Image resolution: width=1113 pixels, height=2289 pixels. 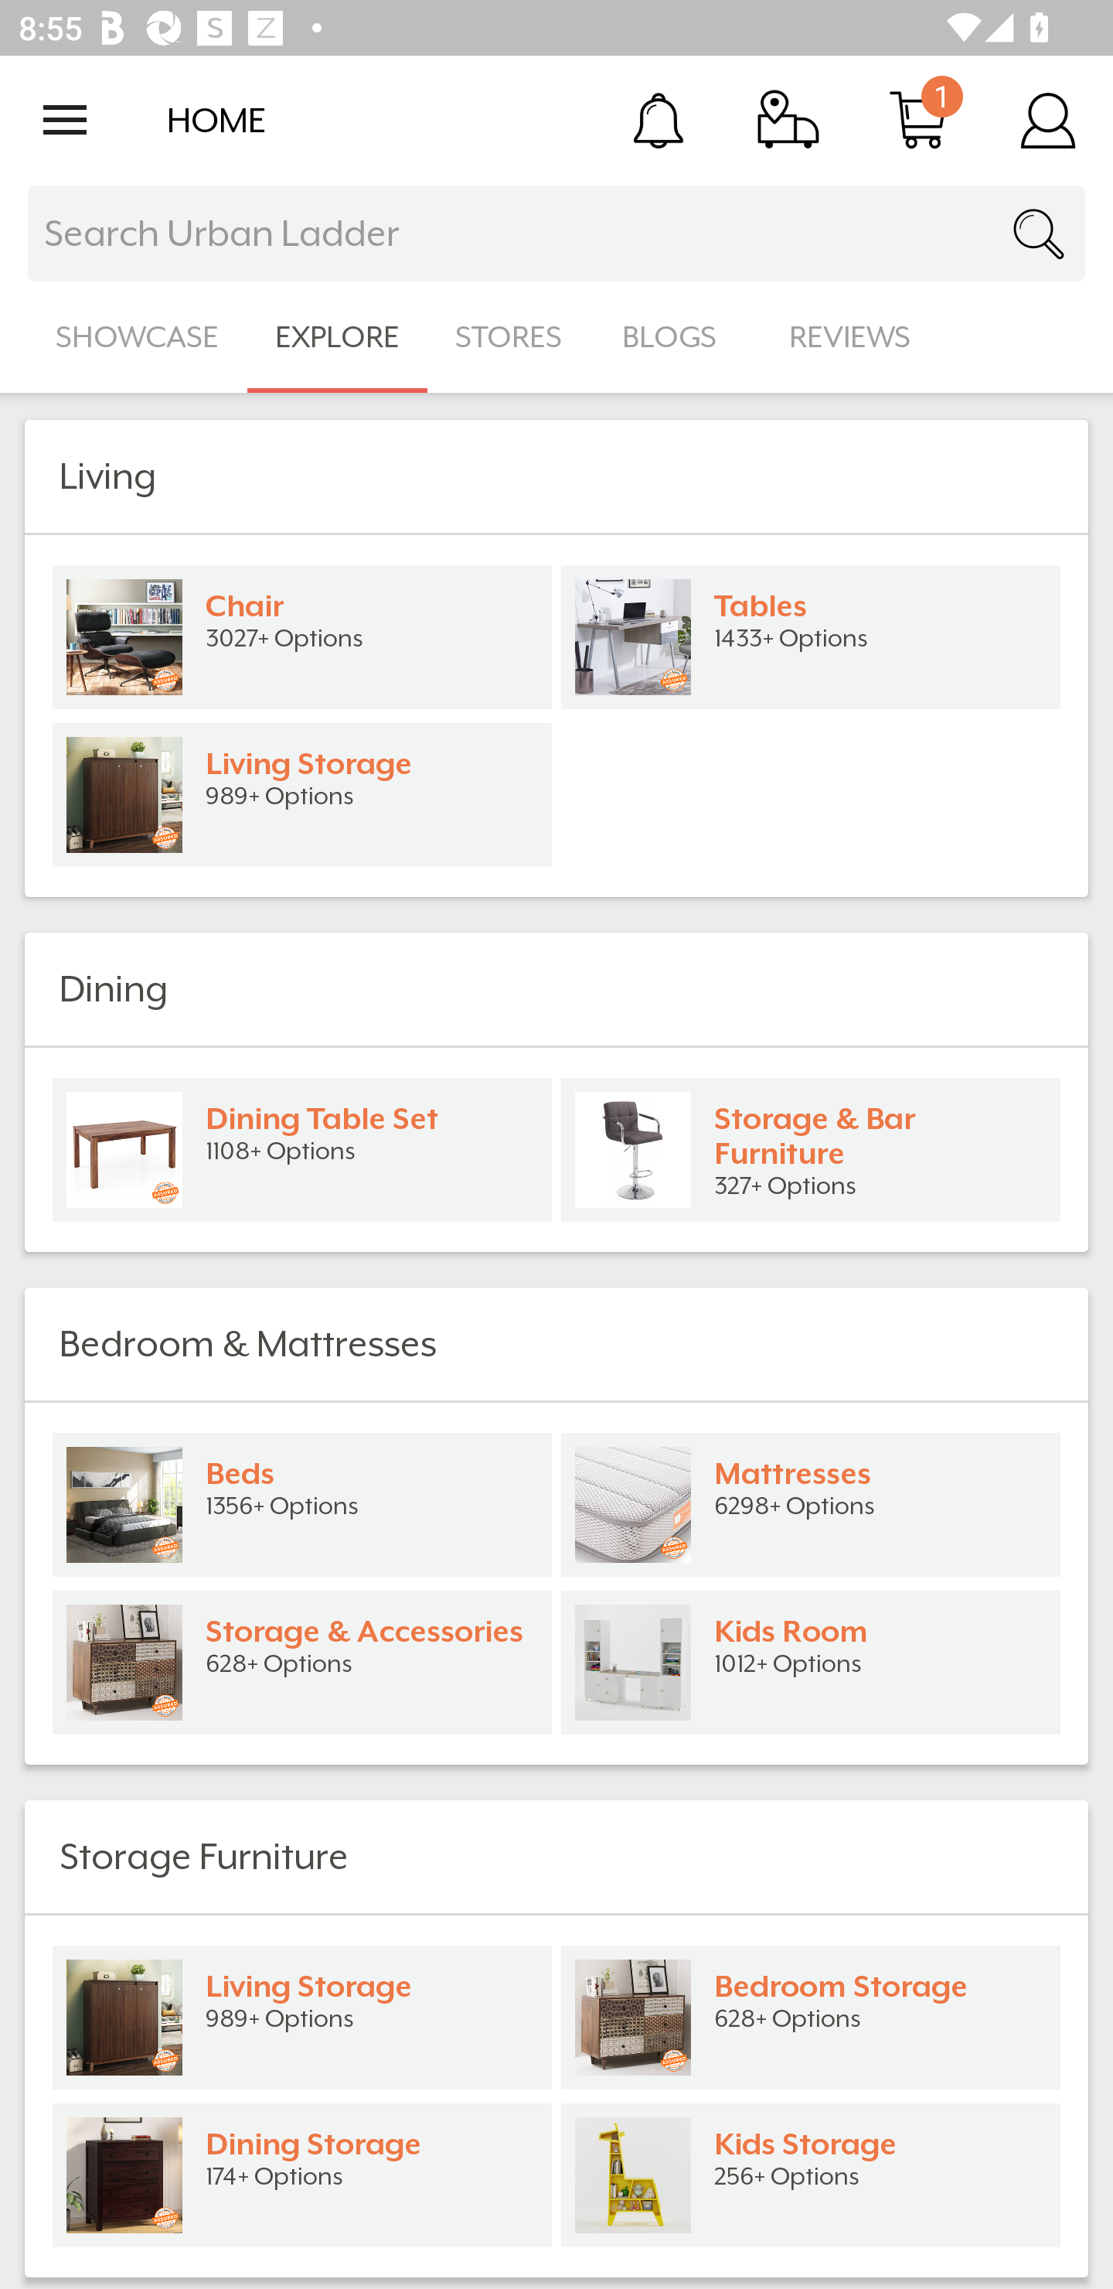 What do you see at coordinates (811, 1663) in the screenshot?
I see `Kids Room 1012+ Options` at bounding box center [811, 1663].